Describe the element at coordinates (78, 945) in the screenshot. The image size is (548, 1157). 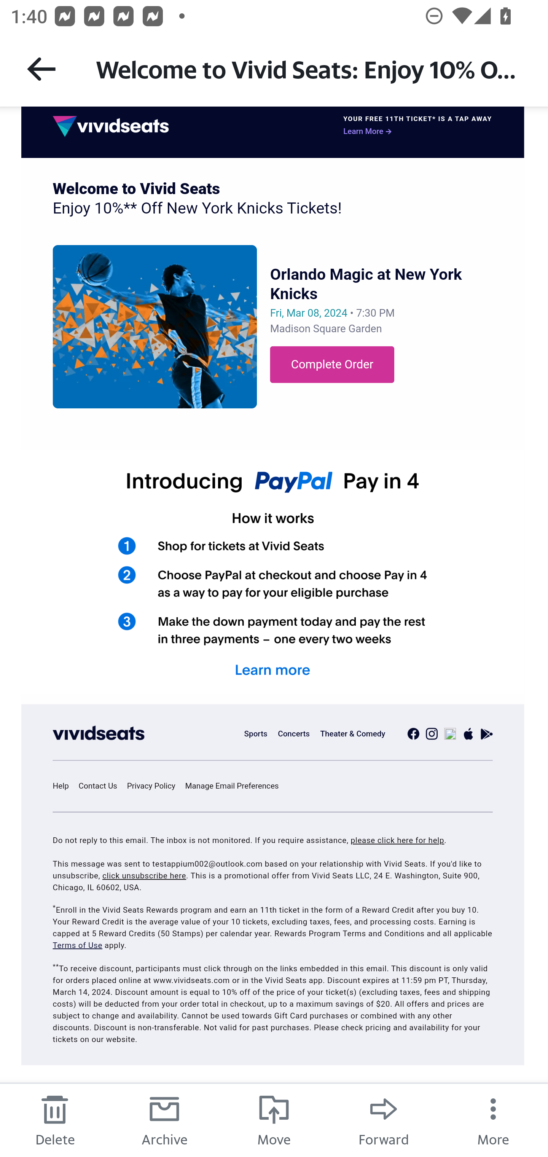
I see `Terms of Use` at that location.